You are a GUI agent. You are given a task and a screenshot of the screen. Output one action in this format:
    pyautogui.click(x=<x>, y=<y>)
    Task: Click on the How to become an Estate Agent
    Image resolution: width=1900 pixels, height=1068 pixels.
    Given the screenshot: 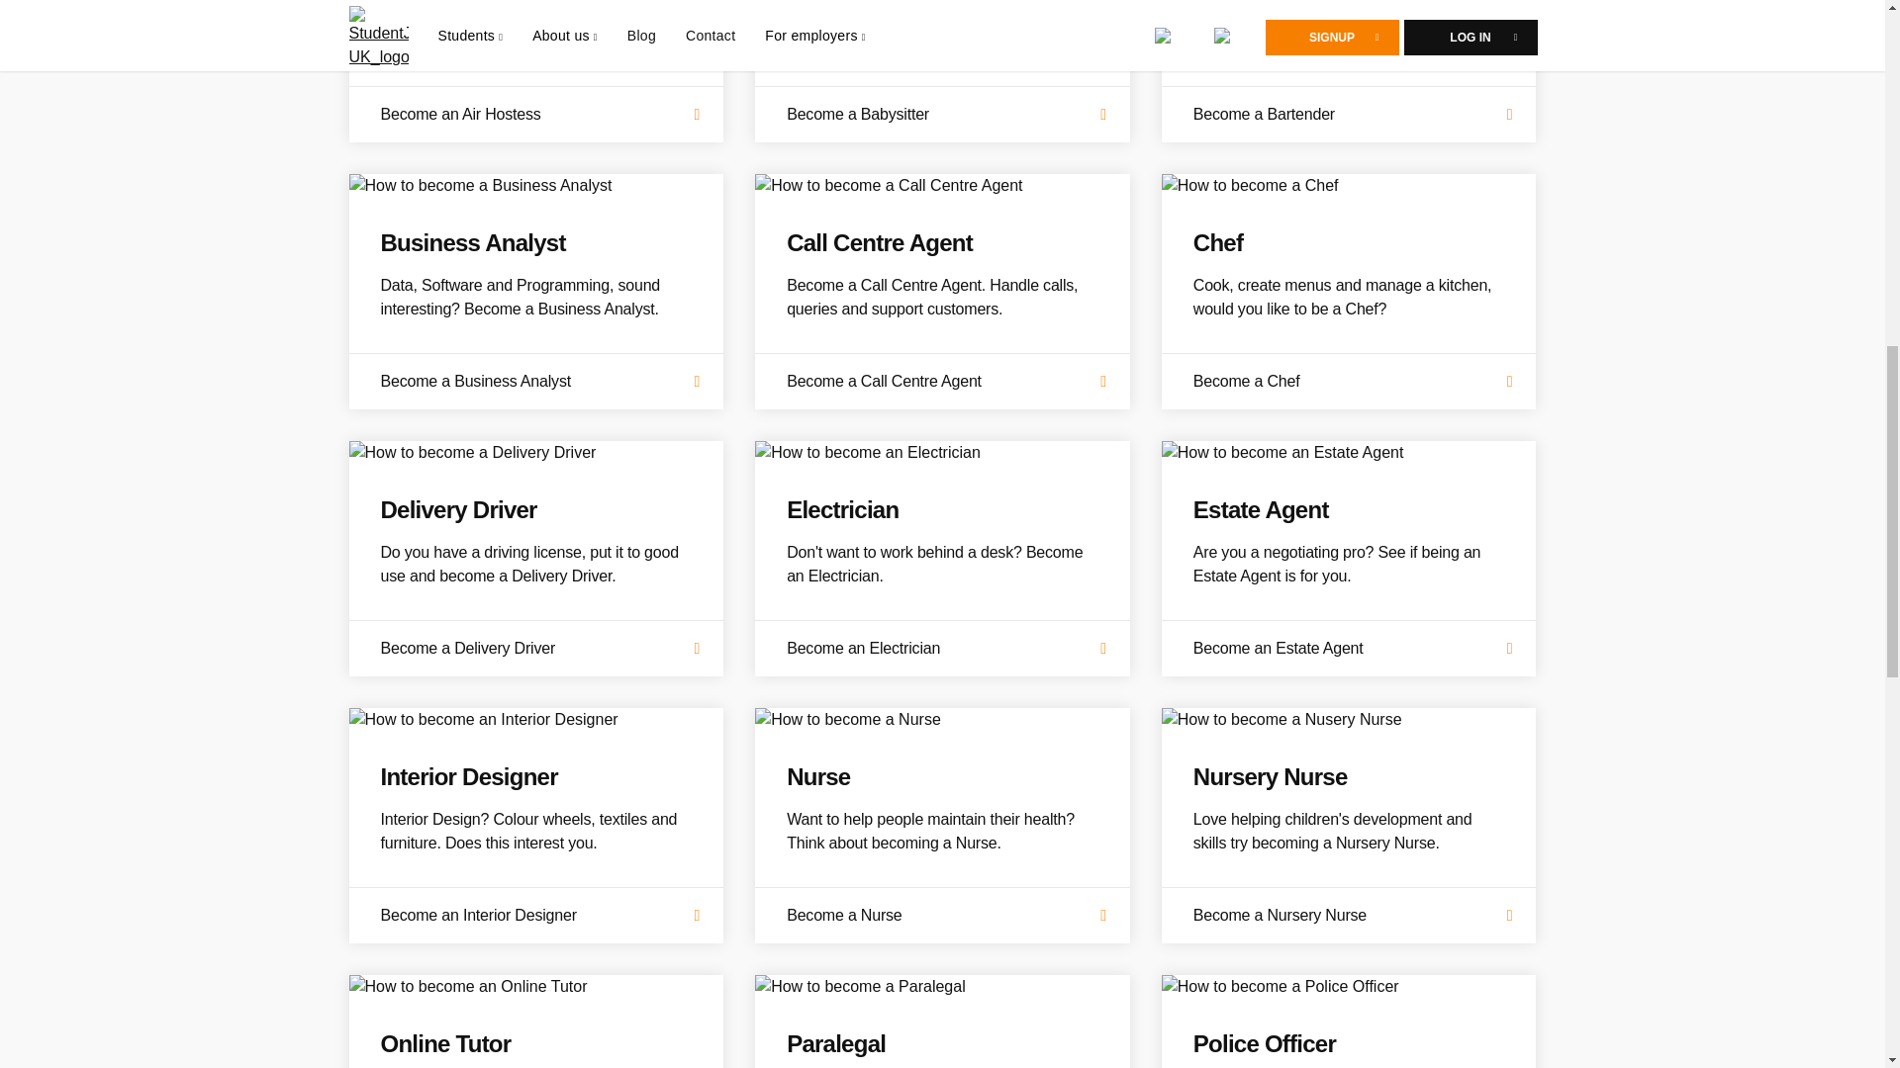 What is the action you would take?
    pyautogui.click(x=1349, y=453)
    